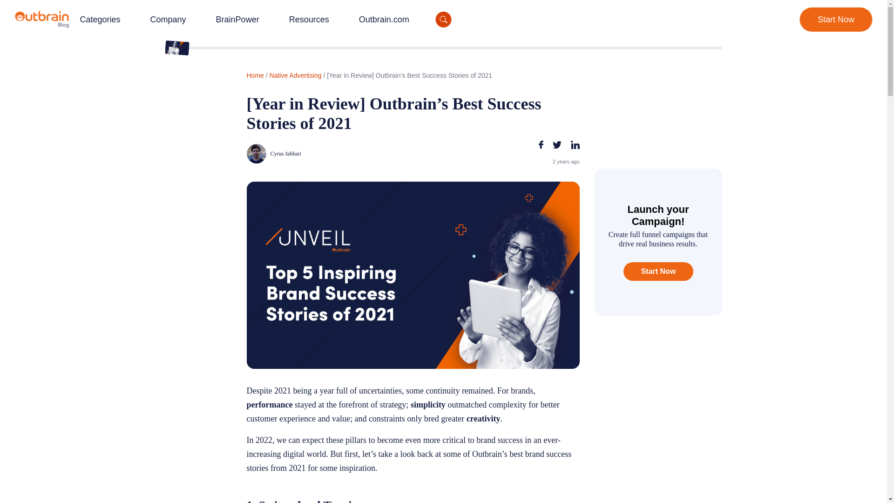 The width and height of the screenshot is (894, 503). I want to click on Resources, so click(308, 20).